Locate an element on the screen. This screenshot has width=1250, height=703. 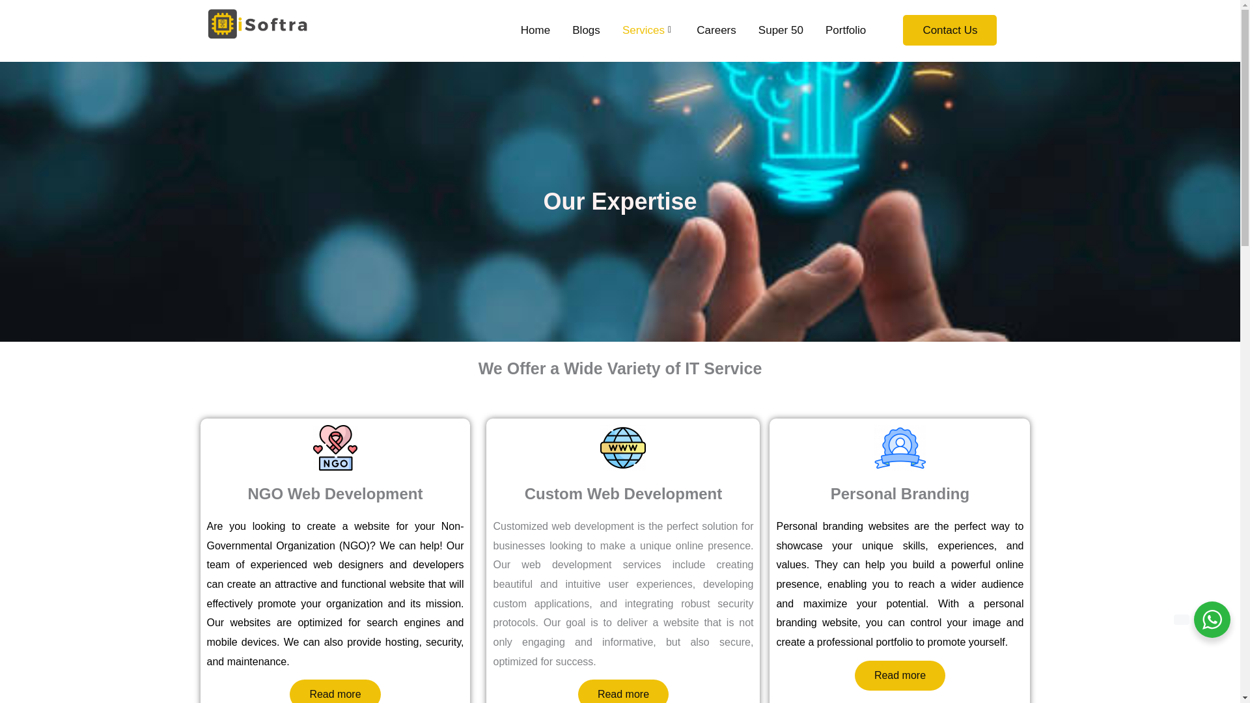
Careers is located at coordinates (716, 30).